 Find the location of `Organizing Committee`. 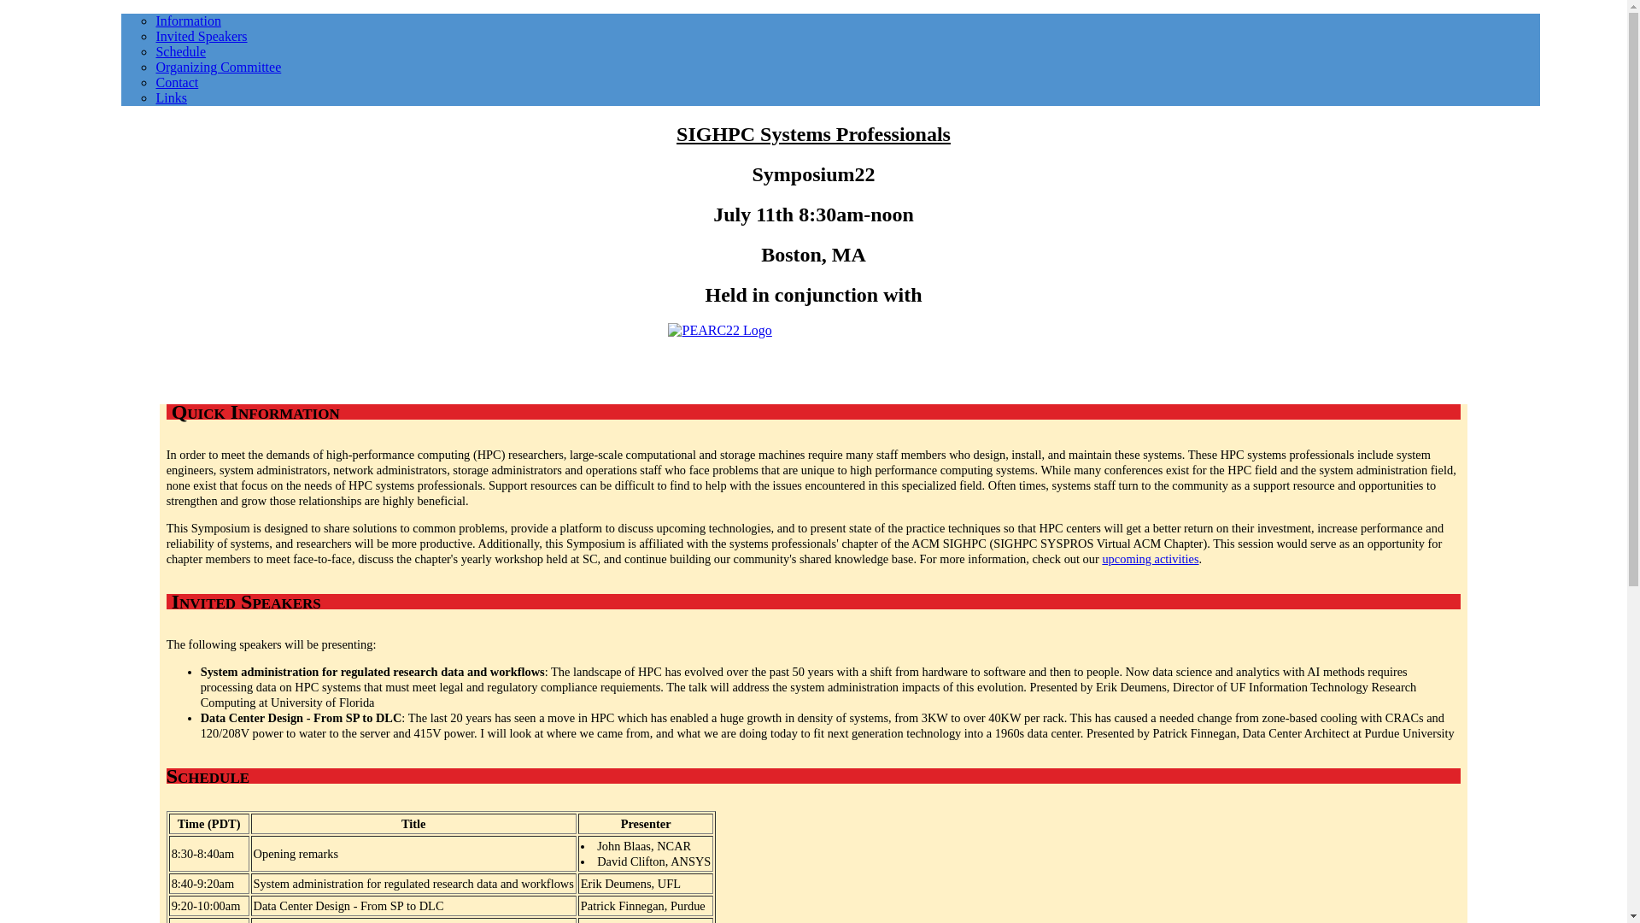

Organizing Committee is located at coordinates (218, 67).